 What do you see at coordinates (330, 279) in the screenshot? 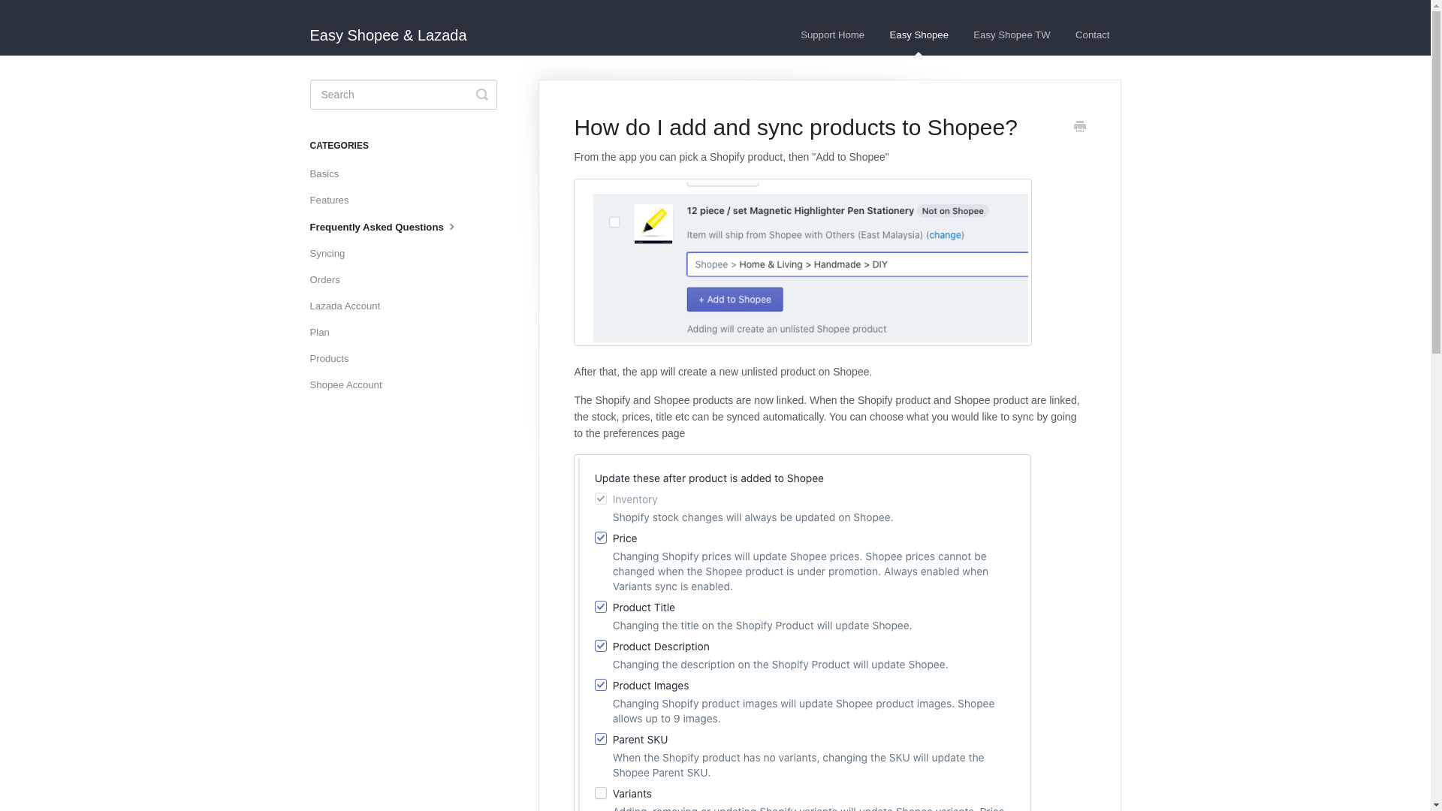
I see `Orders` at bounding box center [330, 279].